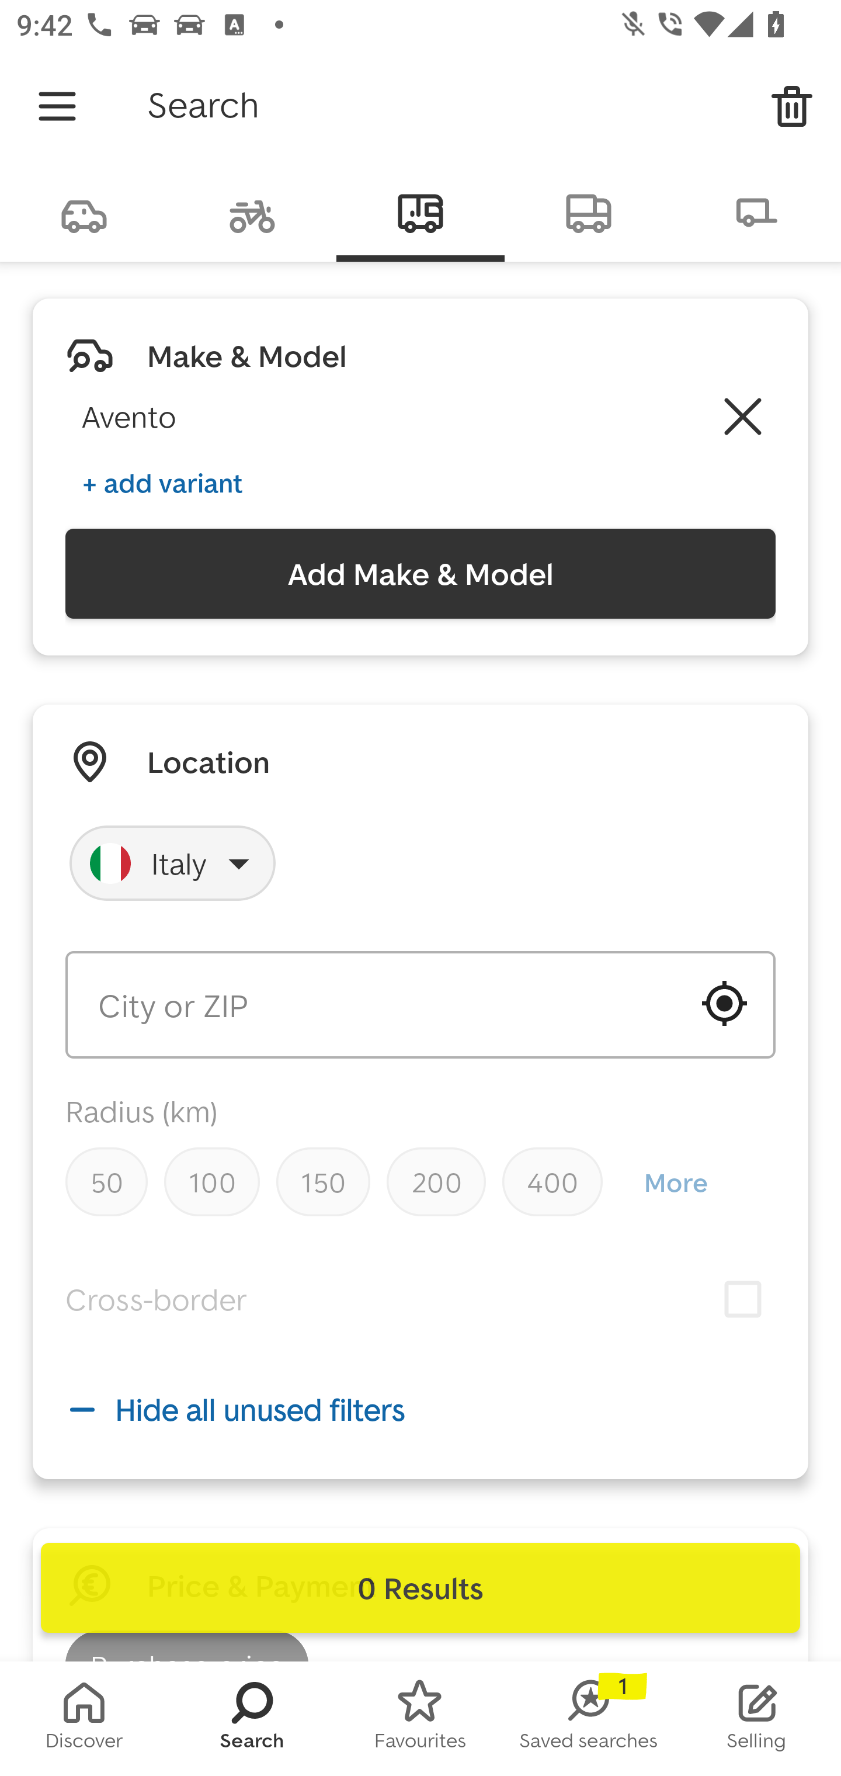 The image size is (841, 1776). I want to click on BIKE_SEARCH, so click(252, 211).